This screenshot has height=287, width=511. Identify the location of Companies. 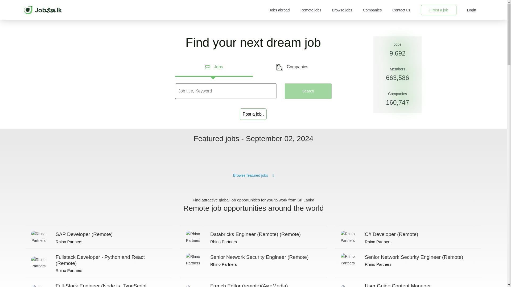
(372, 10).